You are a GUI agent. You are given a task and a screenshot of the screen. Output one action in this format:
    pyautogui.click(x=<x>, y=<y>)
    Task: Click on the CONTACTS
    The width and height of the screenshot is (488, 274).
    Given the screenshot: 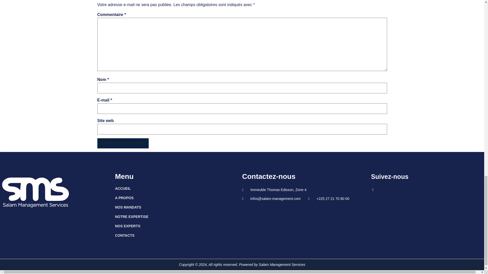 What is the action you would take?
    pyautogui.click(x=178, y=235)
    